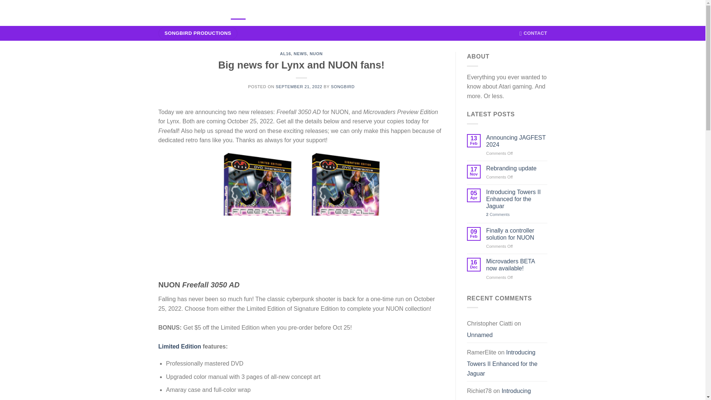 This screenshot has height=400, width=711. Describe the element at coordinates (298, 86) in the screenshot. I see `SEPTEMBER 21, 2022` at that location.